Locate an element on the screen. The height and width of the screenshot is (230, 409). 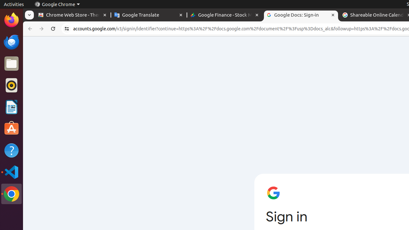
Google Translate - Memory usage - 77.6 MB is located at coordinates (149, 15).